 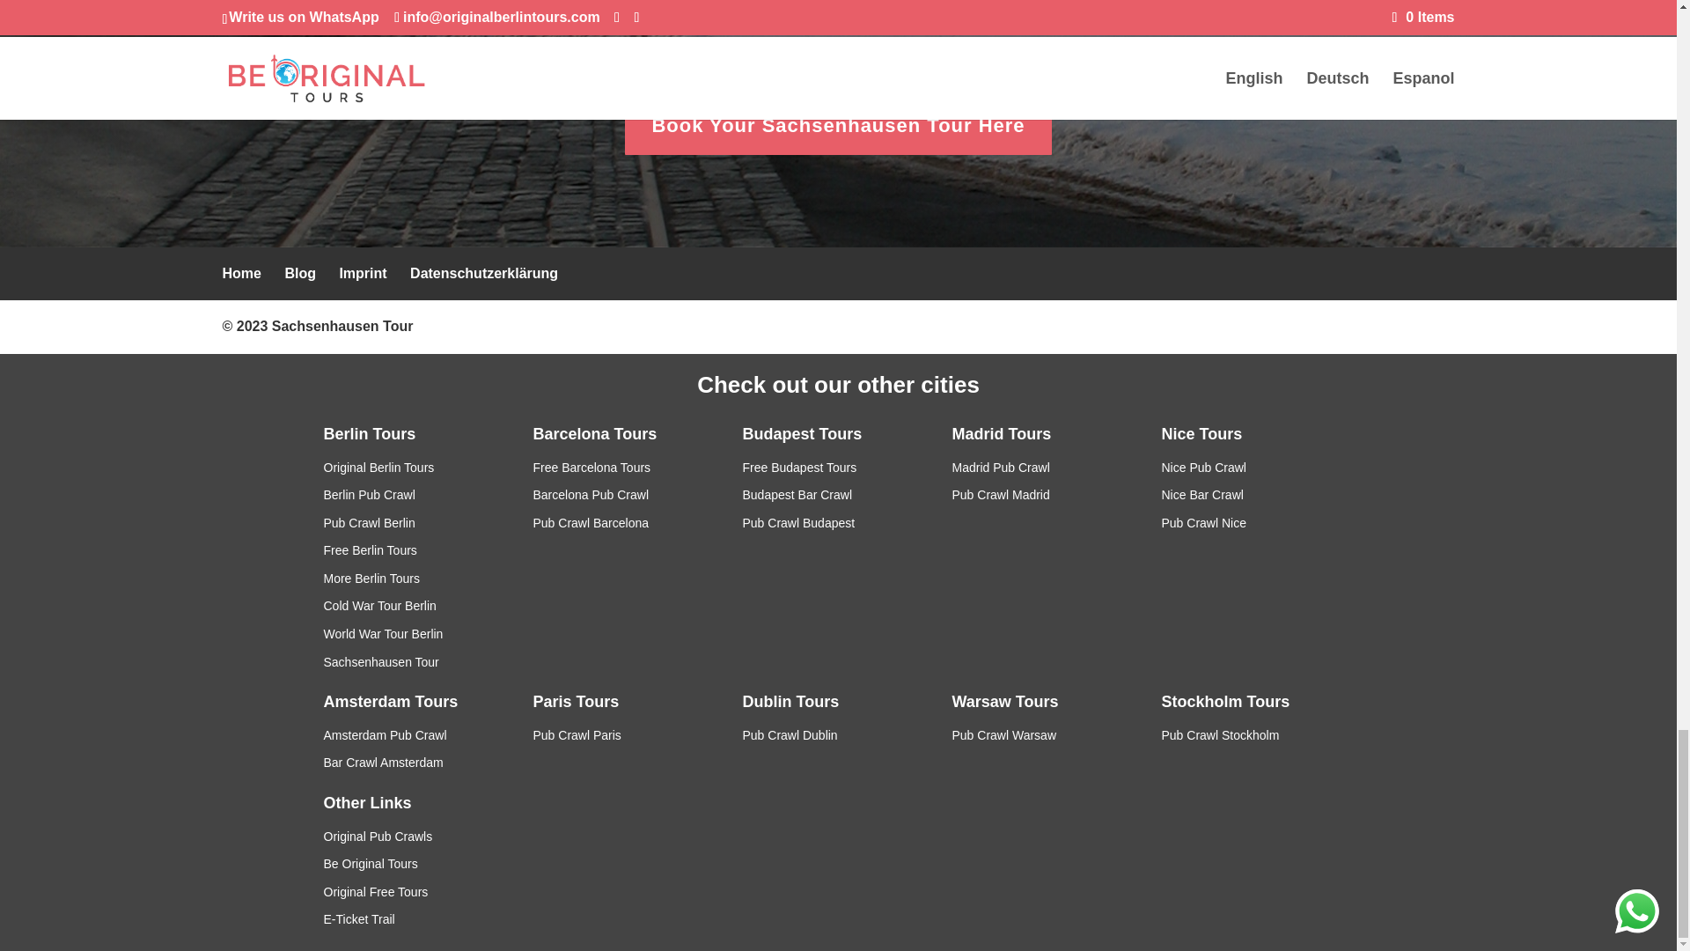 What do you see at coordinates (240, 273) in the screenshot?
I see `Home` at bounding box center [240, 273].